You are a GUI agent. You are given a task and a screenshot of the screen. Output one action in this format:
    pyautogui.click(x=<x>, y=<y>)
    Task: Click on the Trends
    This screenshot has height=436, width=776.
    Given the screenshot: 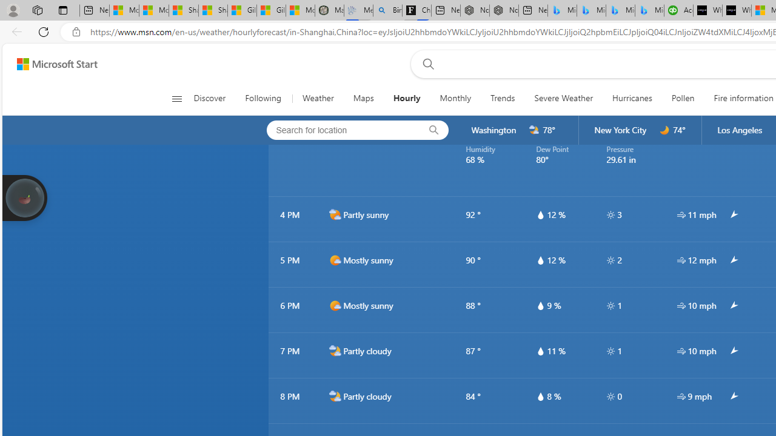 What is the action you would take?
    pyautogui.click(x=502, y=98)
    